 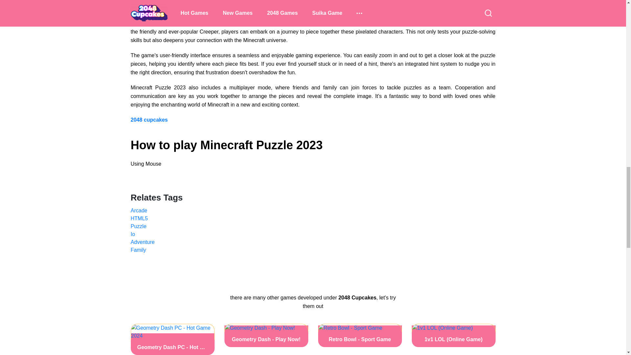 What do you see at coordinates (360, 335) in the screenshot?
I see `Retro Bowl - Sport Game` at bounding box center [360, 335].